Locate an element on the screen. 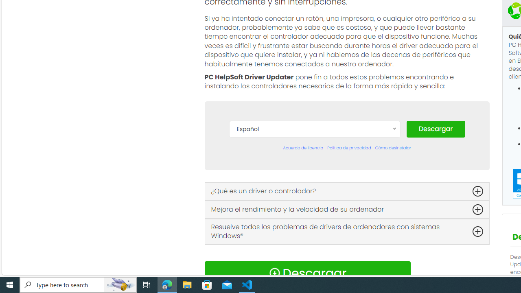  Download Icon Descargar is located at coordinates (307, 273).